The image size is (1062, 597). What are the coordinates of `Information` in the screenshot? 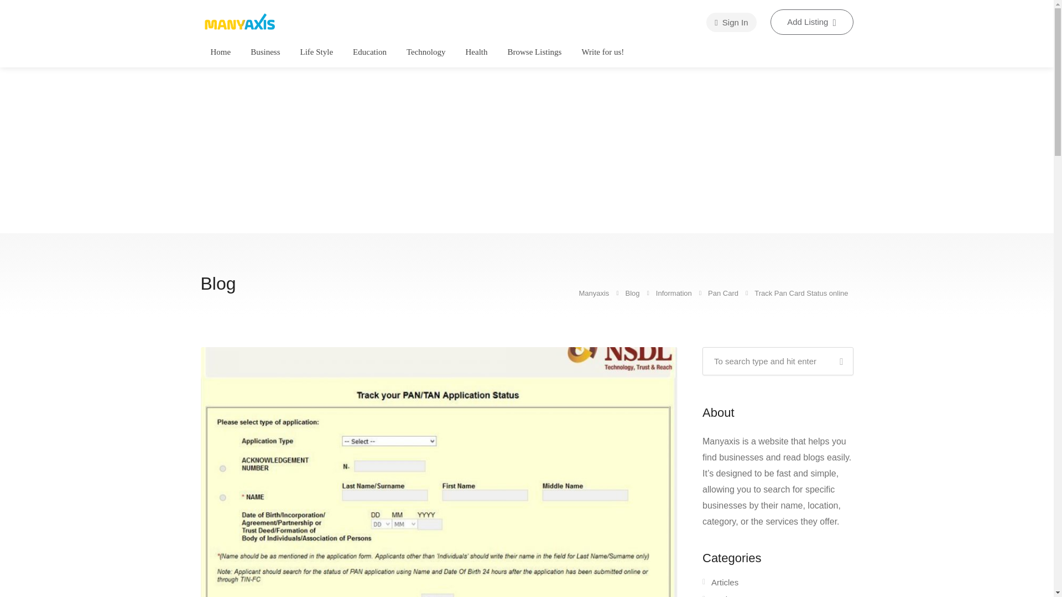 It's located at (675, 293).